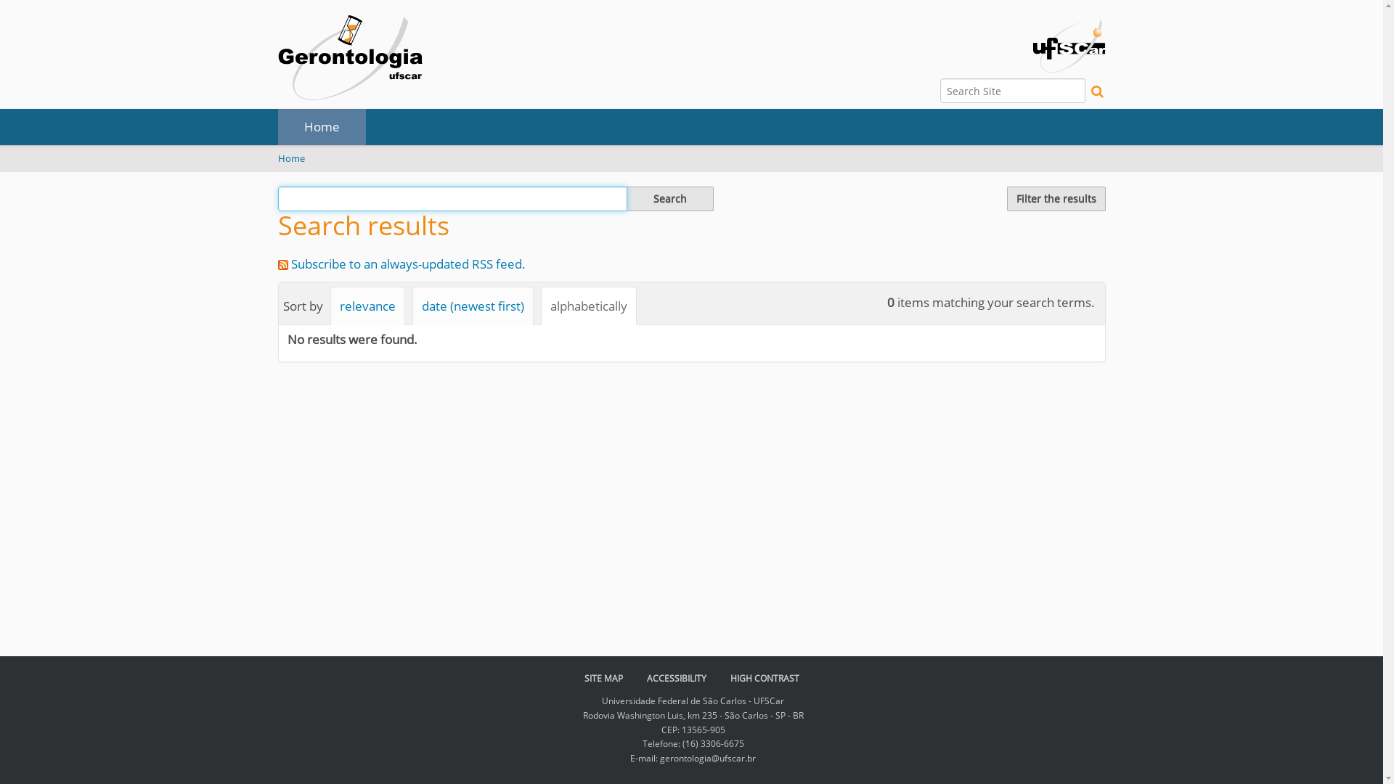 The height and width of the screenshot is (784, 1394). I want to click on Home, so click(321, 127).